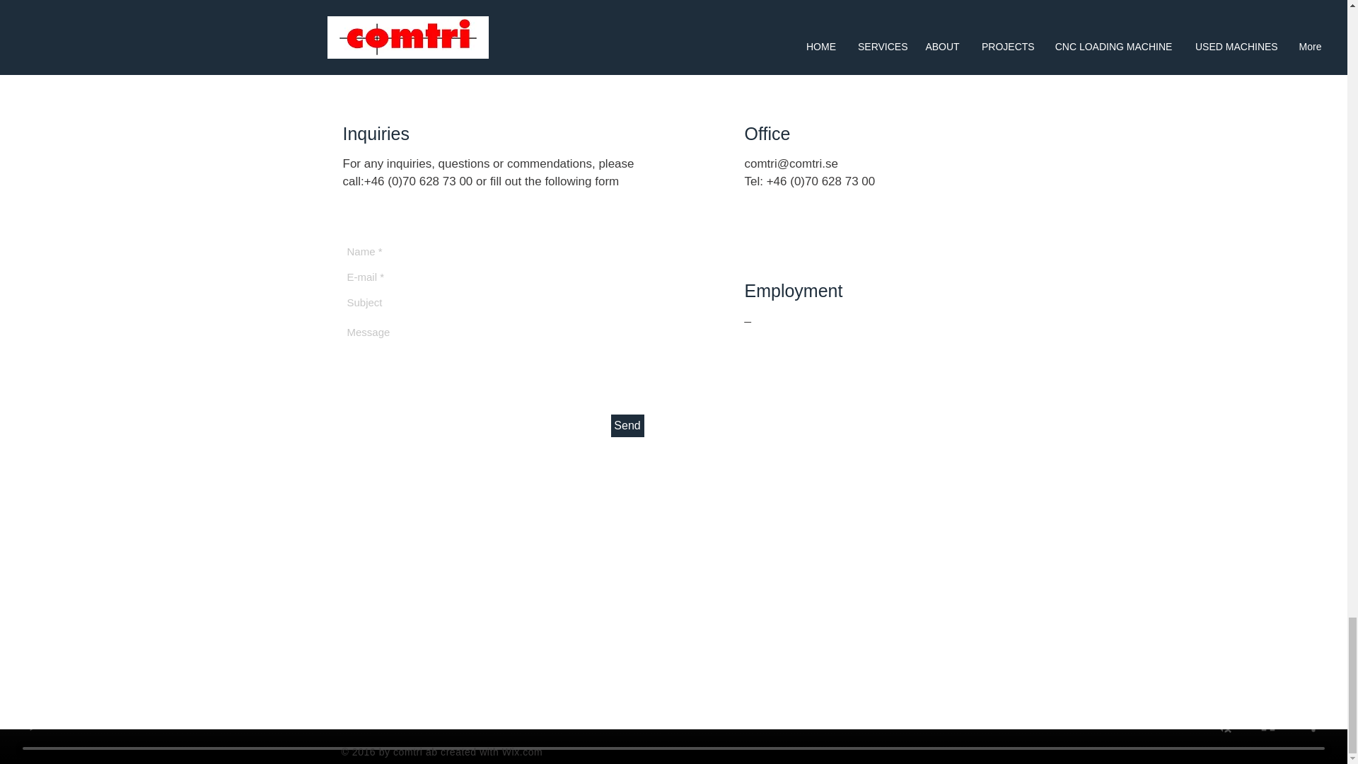 Image resolution: width=1358 pixels, height=764 pixels. What do you see at coordinates (523, 752) in the screenshot?
I see `Wix.com` at bounding box center [523, 752].